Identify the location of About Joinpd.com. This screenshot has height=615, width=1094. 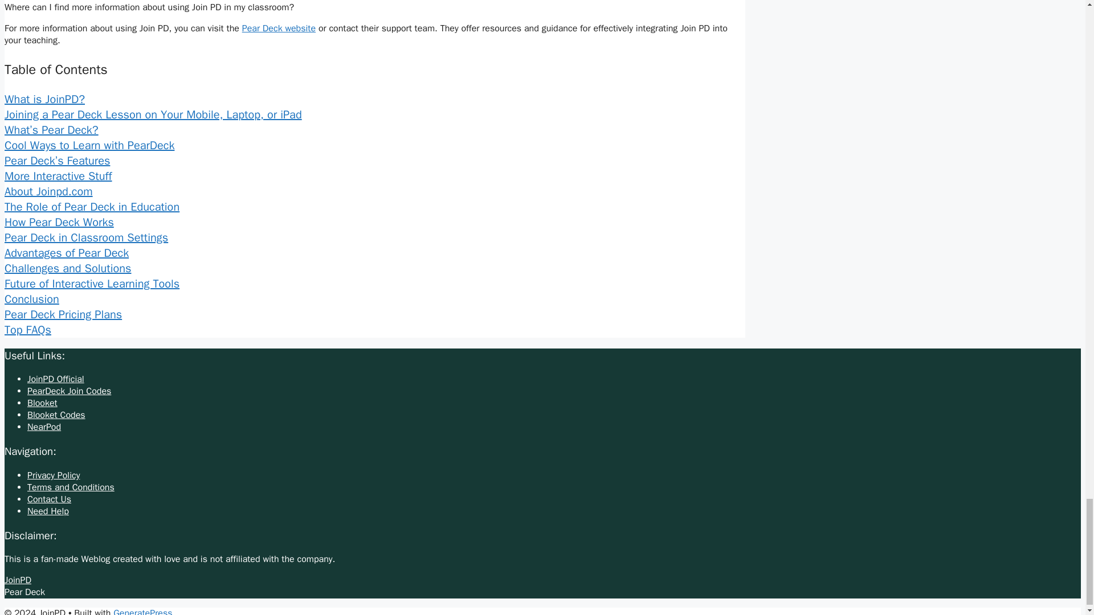
(48, 191).